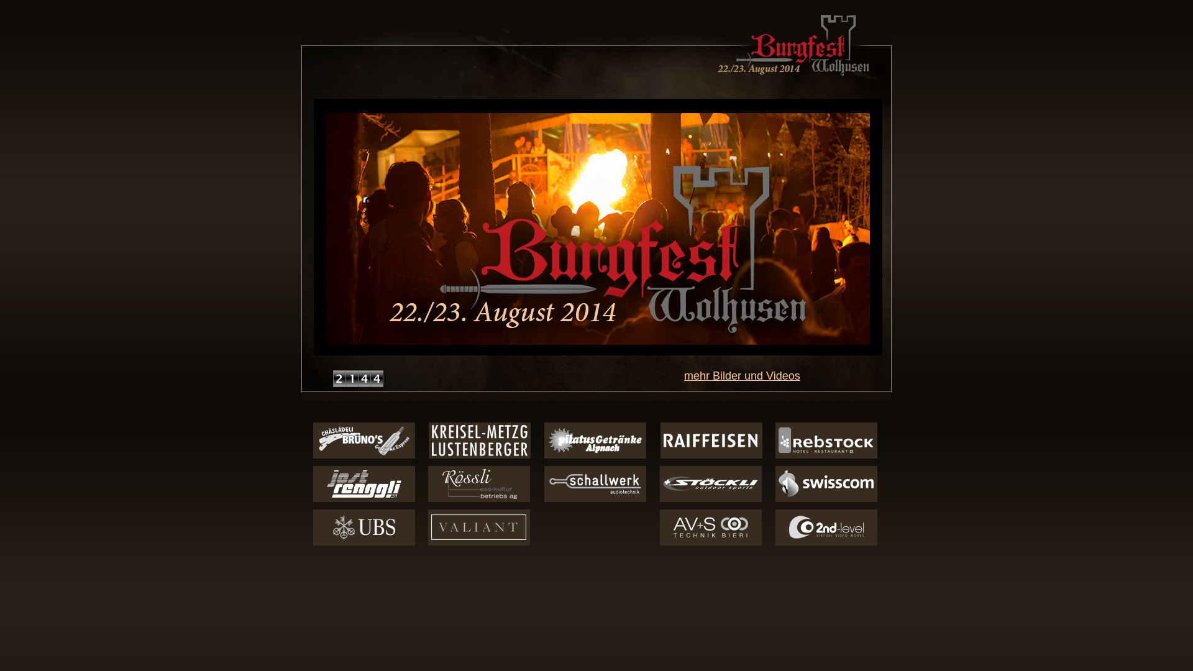 This screenshot has width=1193, height=671. What do you see at coordinates (478, 537) in the screenshot?
I see `Valiant Wolhusen` at bounding box center [478, 537].